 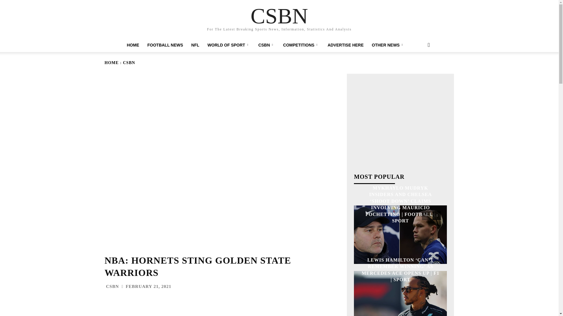 What do you see at coordinates (345, 45) in the screenshot?
I see `ADVERTISE HERE` at bounding box center [345, 45].